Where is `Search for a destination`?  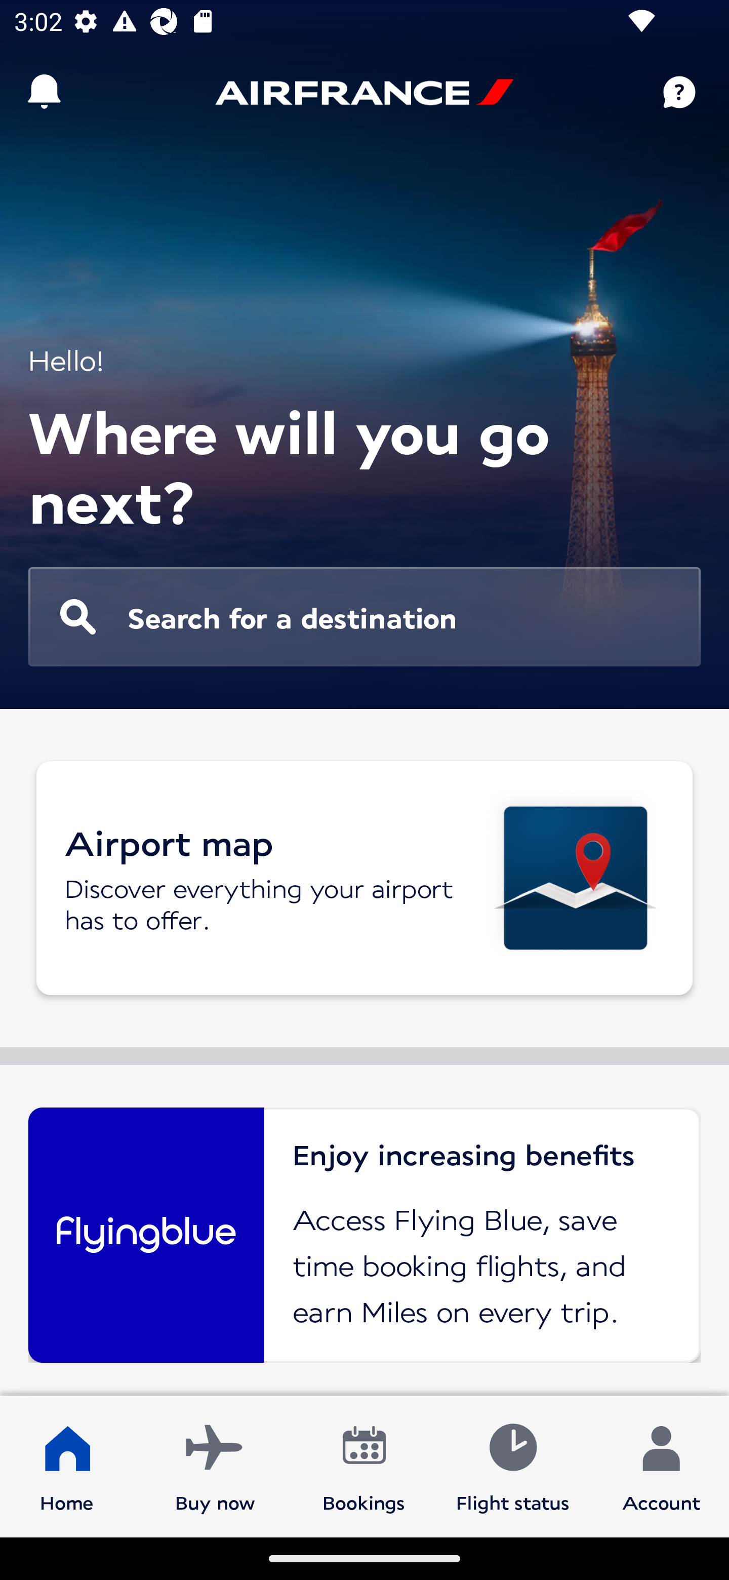 Search for a destination is located at coordinates (364, 617).